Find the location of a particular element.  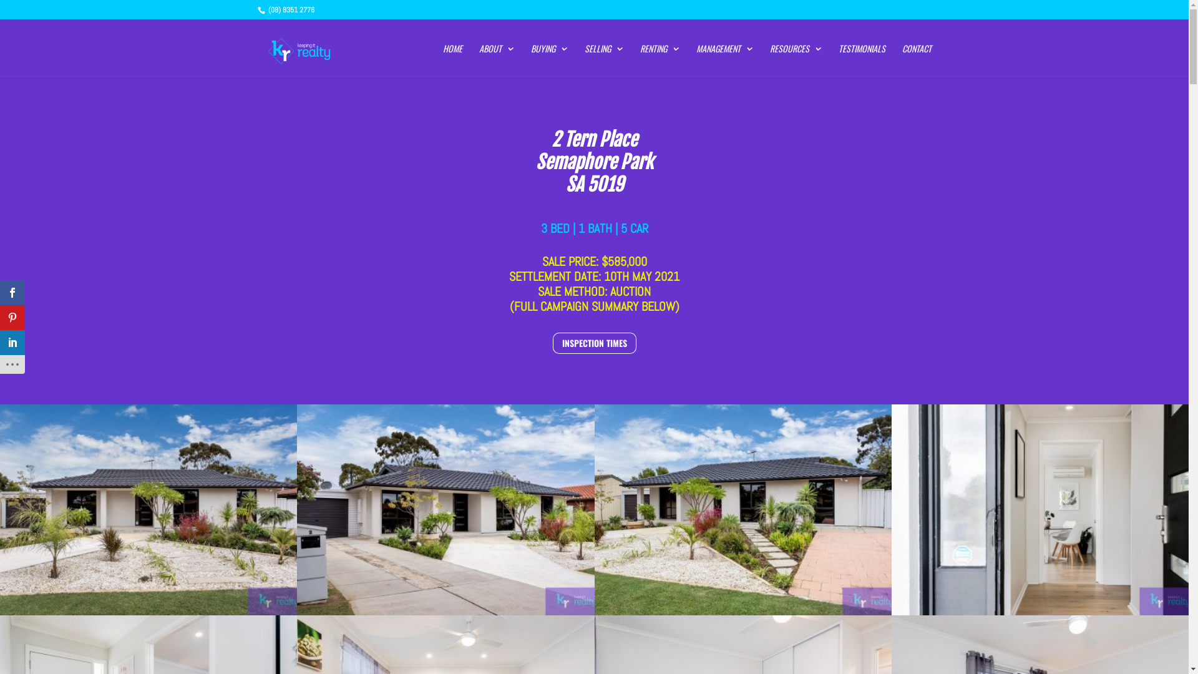

CONTACT is located at coordinates (917, 61).